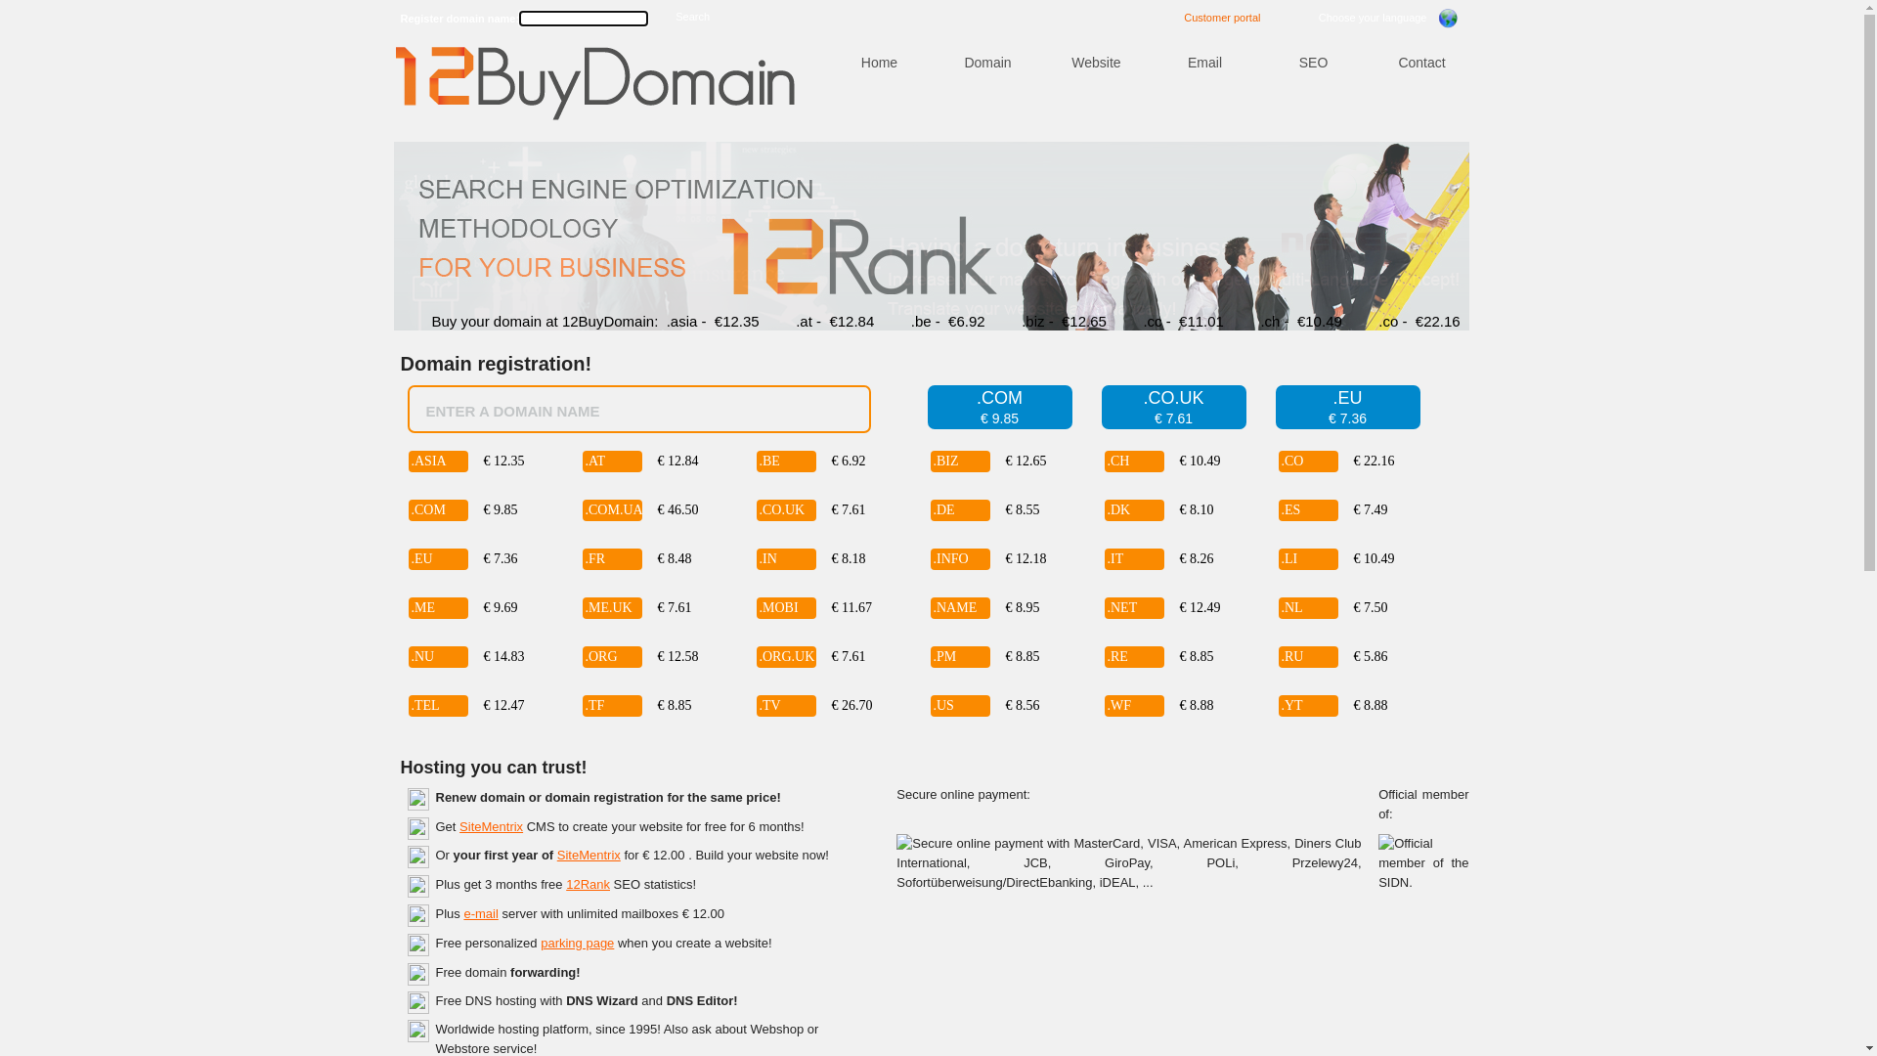 The height and width of the screenshot is (1056, 1877). What do you see at coordinates (1314, 63) in the screenshot?
I see `SEO` at bounding box center [1314, 63].